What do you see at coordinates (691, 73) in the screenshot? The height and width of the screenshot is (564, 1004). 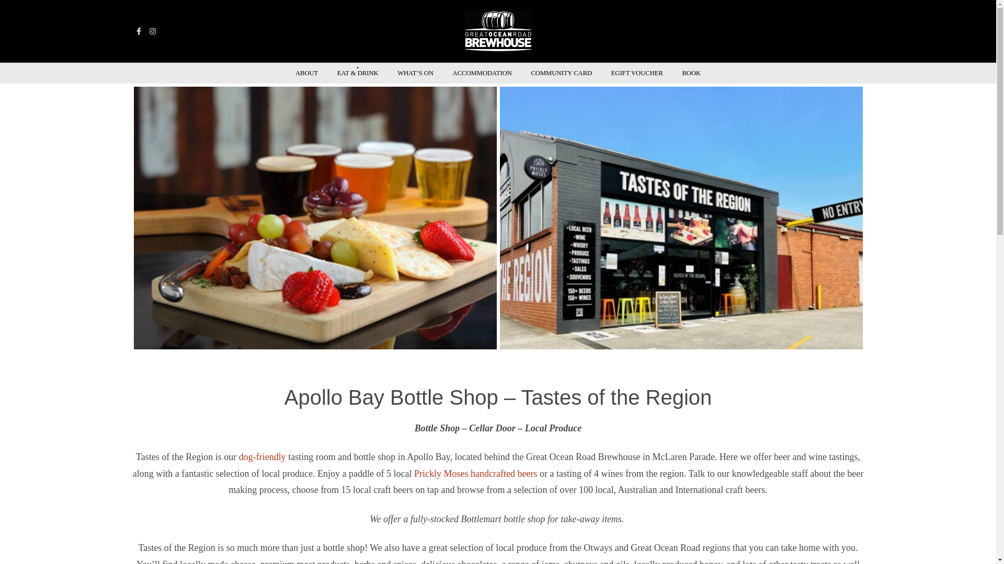 I see `BOOK` at bounding box center [691, 73].